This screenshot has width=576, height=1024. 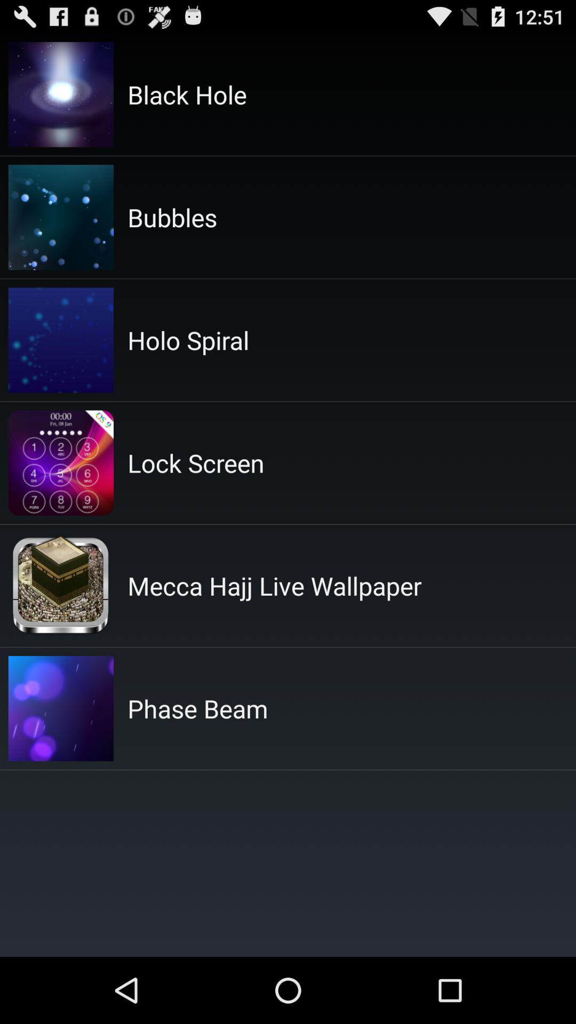 I want to click on press black hole, so click(x=187, y=94).